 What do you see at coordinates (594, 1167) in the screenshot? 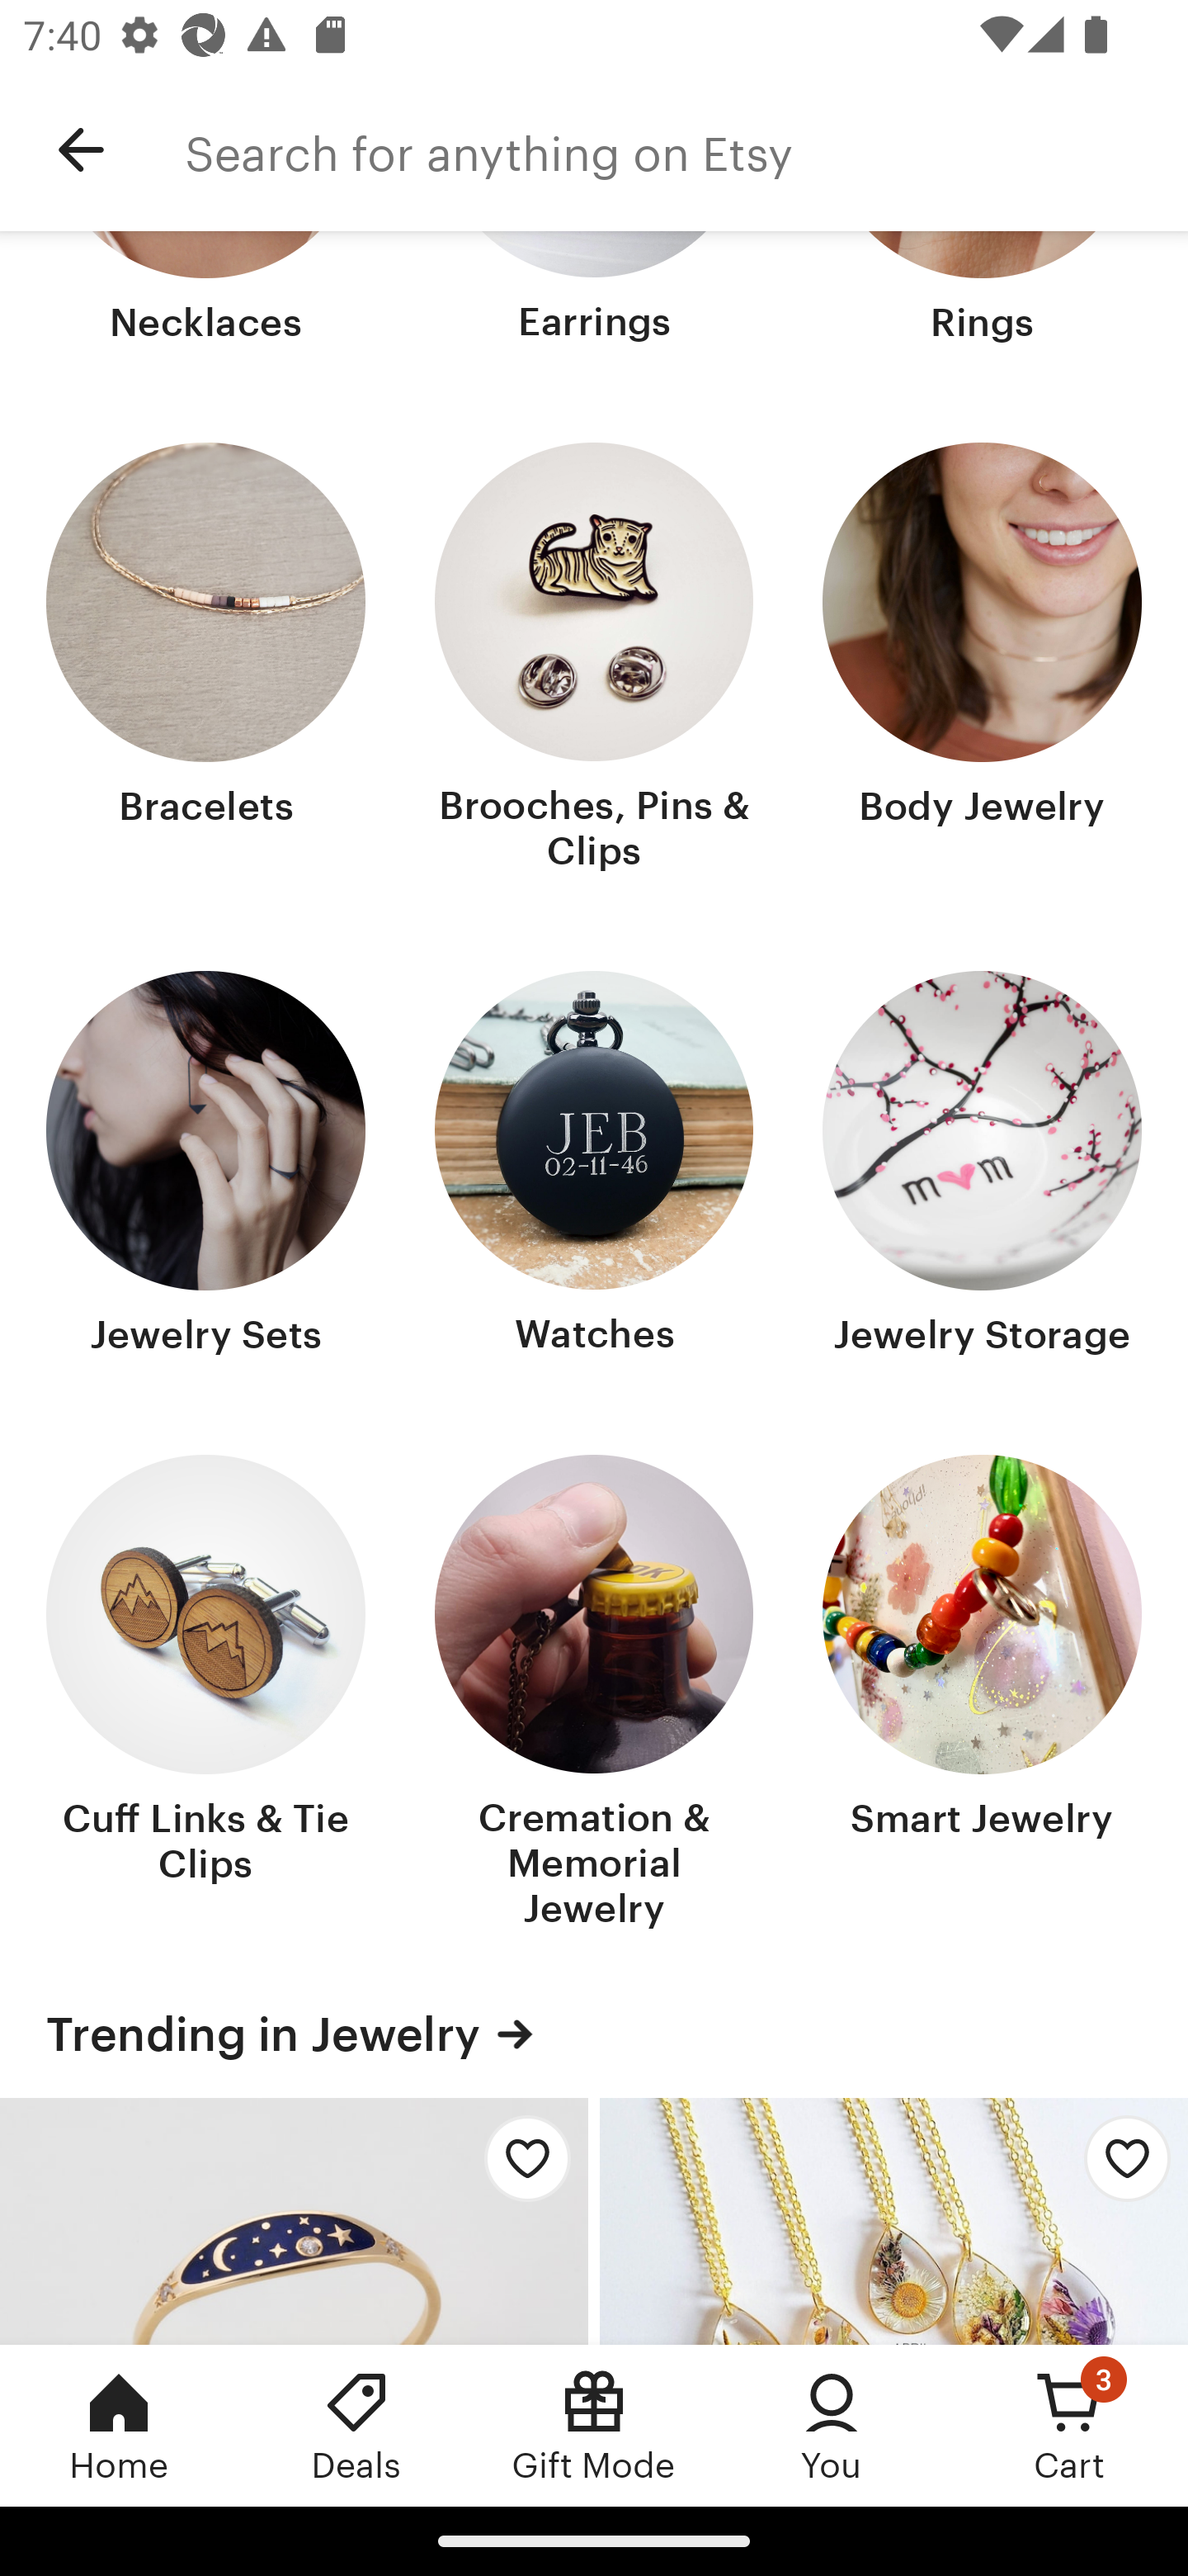
I see `Watches` at bounding box center [594, 1167].